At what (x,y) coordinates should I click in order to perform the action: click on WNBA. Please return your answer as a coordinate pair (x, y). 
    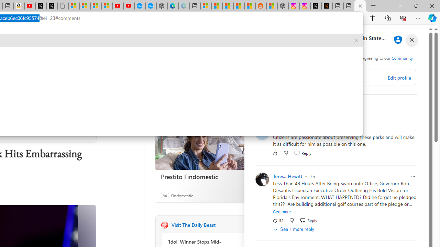
    Looking at the image, I should click on (13, 56).